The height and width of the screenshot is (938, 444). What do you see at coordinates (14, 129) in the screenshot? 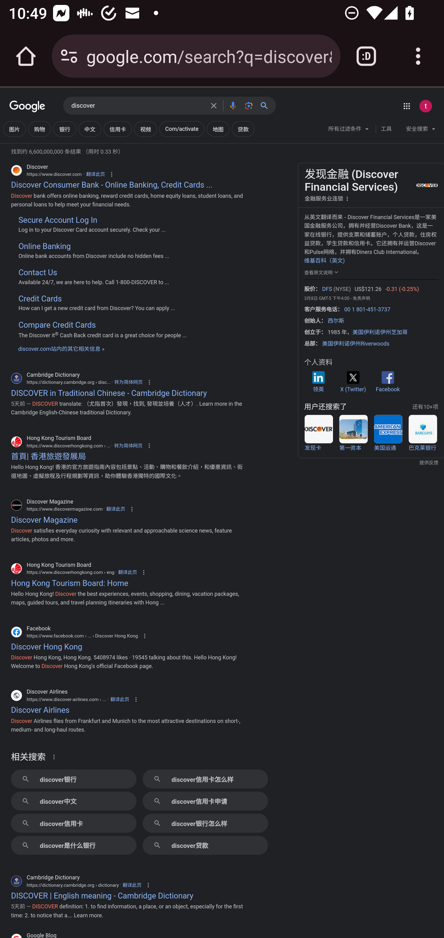
I see `图片` at bounding box center [14, 129].